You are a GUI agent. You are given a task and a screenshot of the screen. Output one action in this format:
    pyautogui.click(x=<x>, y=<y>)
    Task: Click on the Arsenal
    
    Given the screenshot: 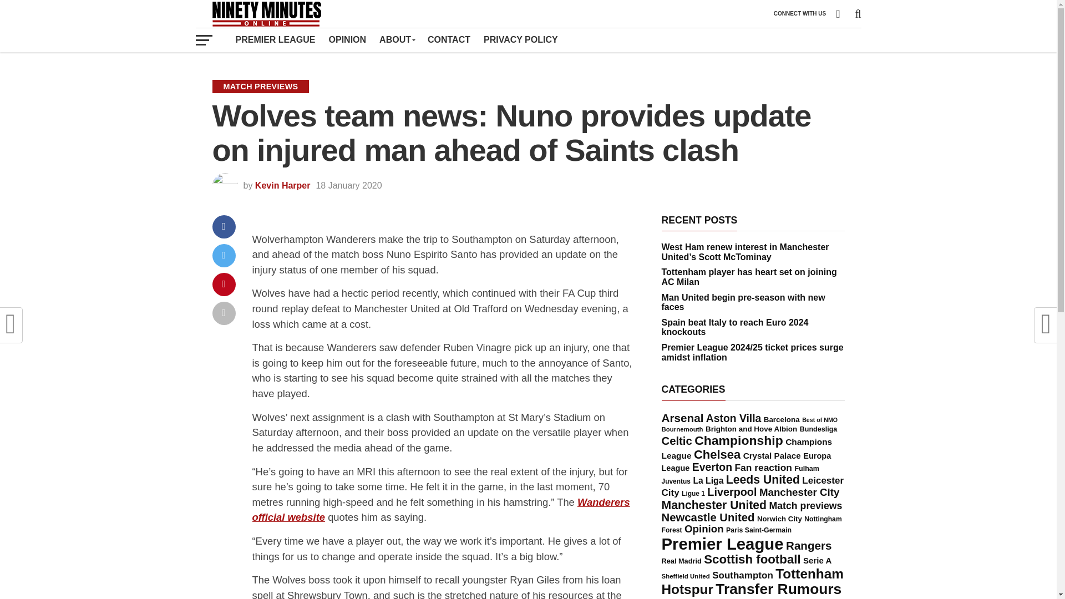 What is the action you would take?
    pyautogui.click(x=682, y=417)
    